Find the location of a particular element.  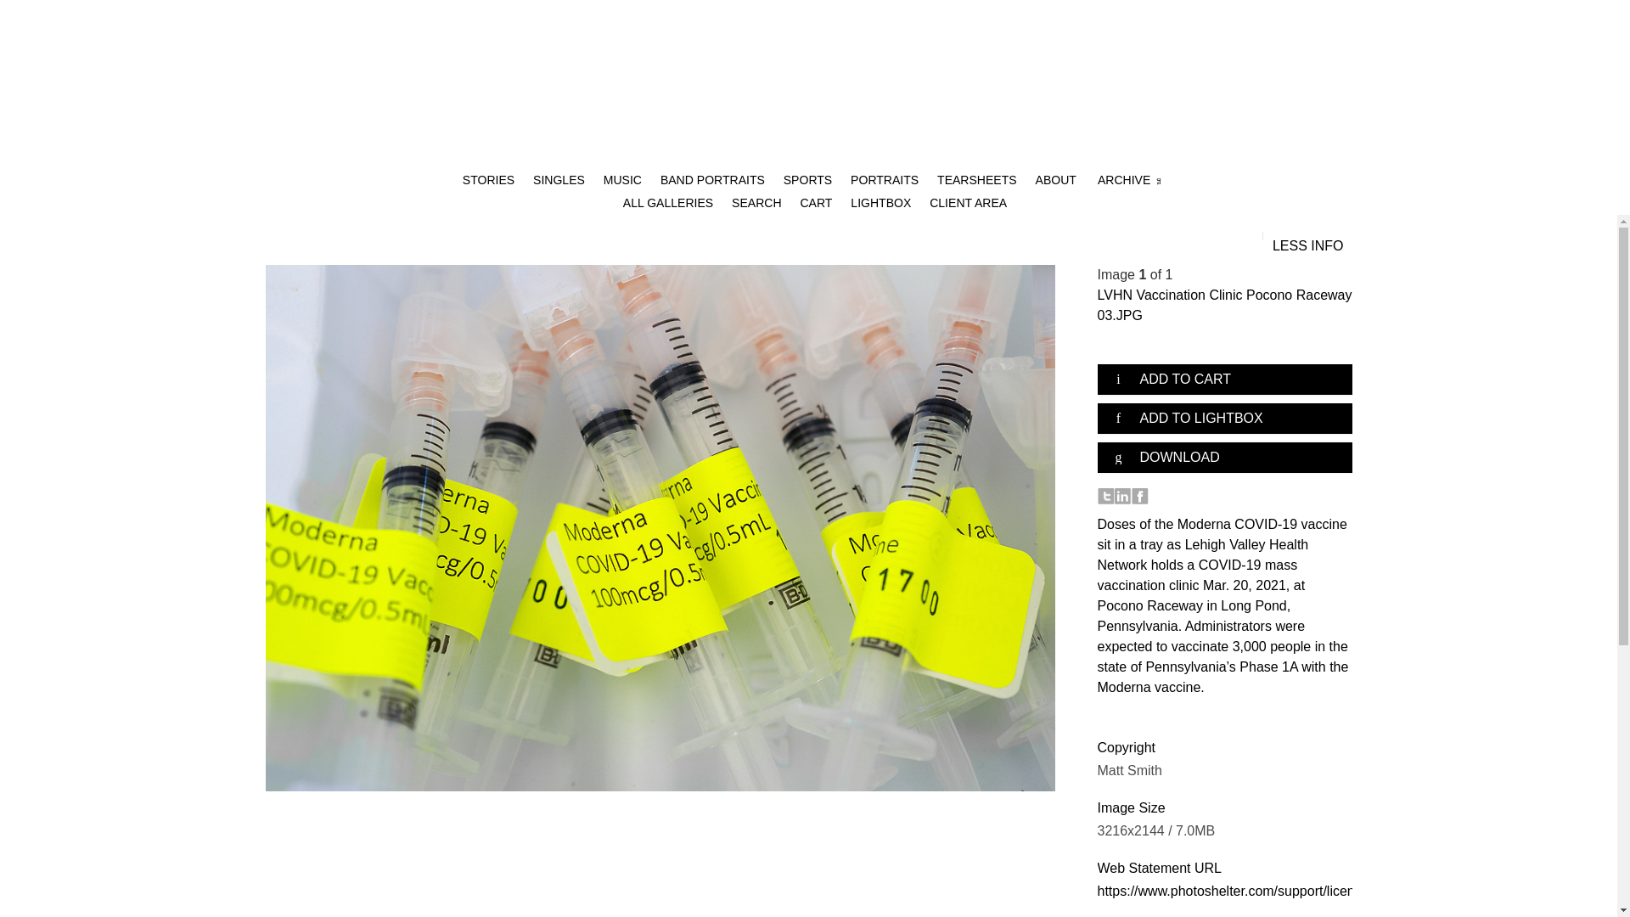

MUSIC is located at coordinates (622, 180).